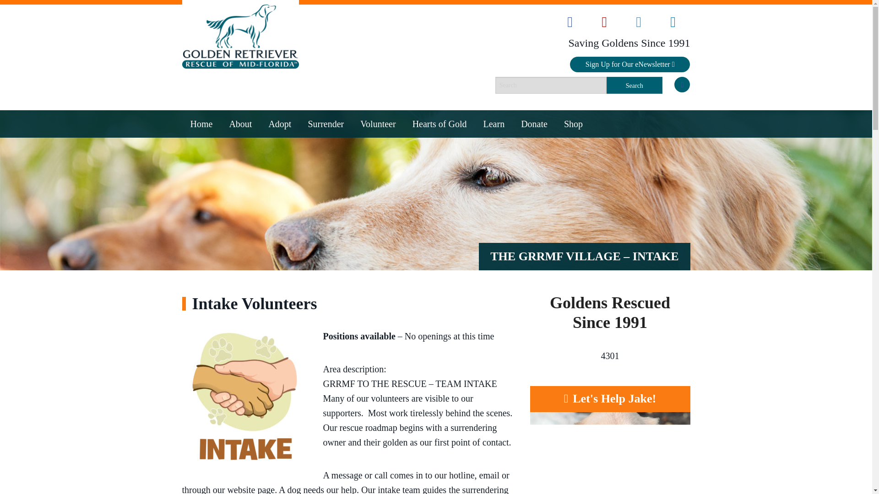  Describe the element at coordinates (280, 202) in the screenshot. I see `Why Adopt A Rescue` at that location.